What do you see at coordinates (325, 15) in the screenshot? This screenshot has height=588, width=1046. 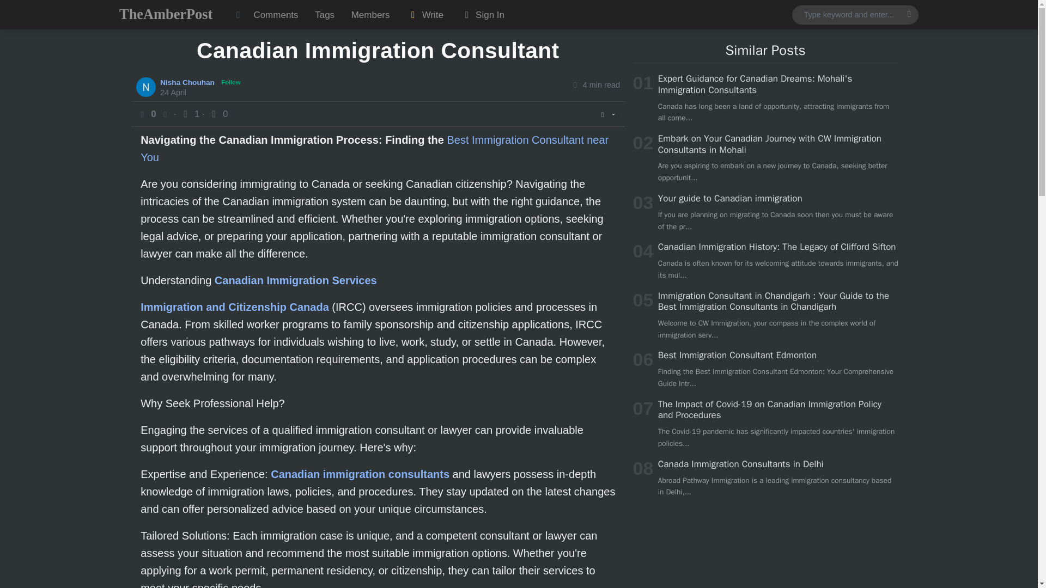 I see `Tags` at bounding box center [325, 15].